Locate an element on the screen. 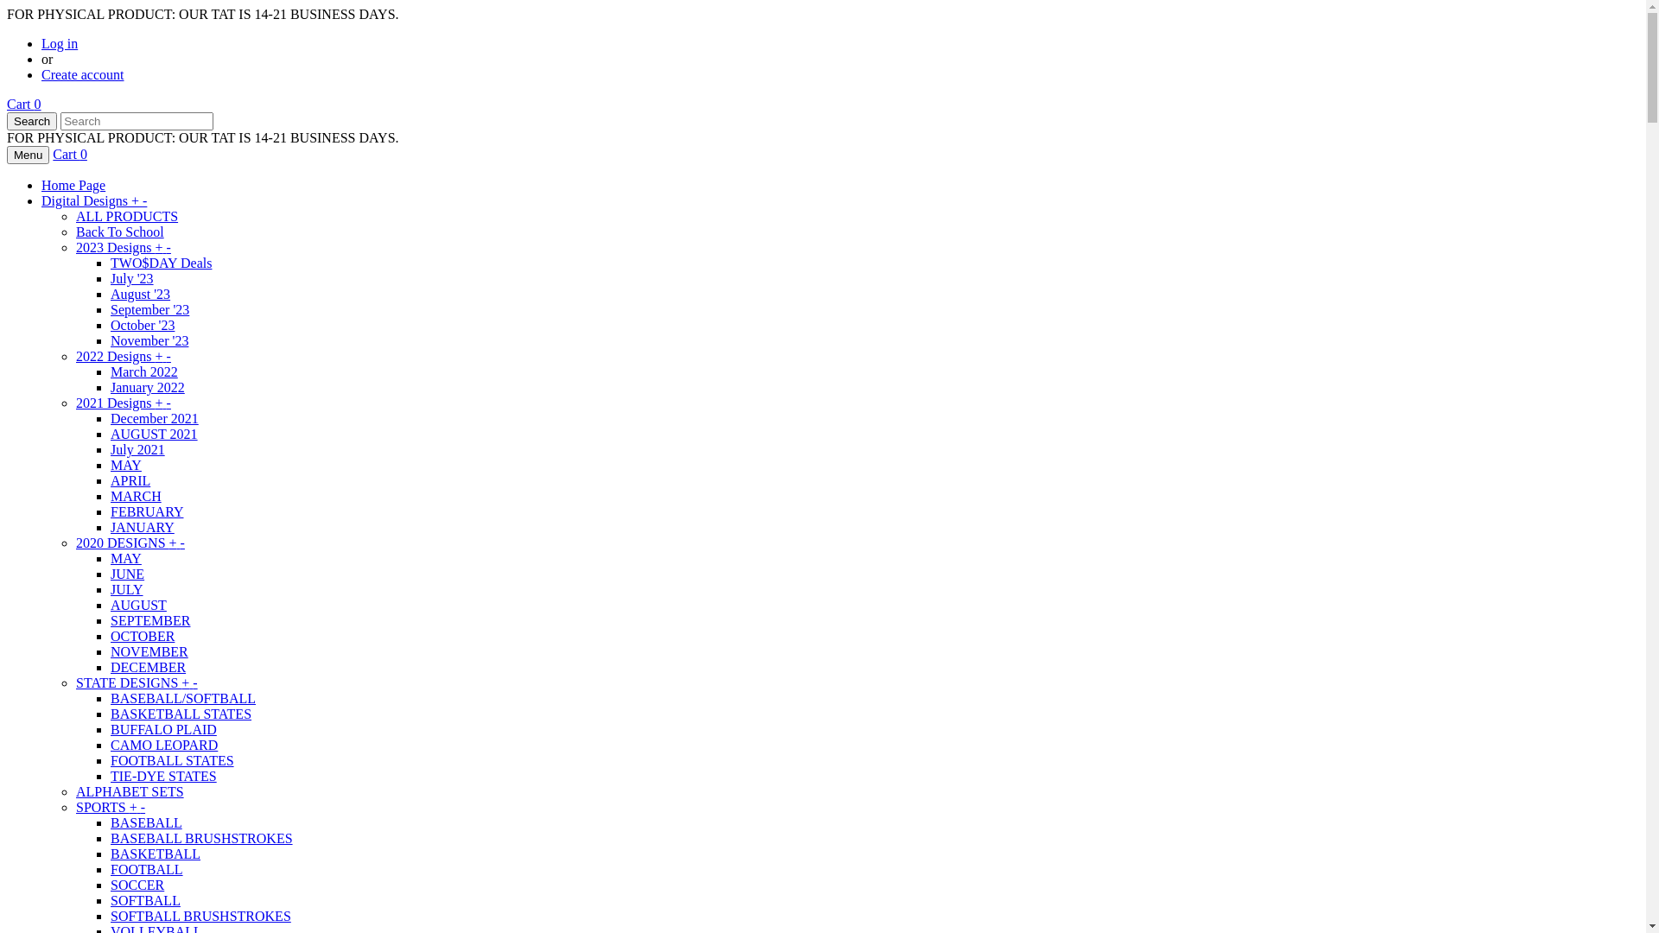 The image size is (1659, 933). OCTOBER is located at coordinates (143, 636).